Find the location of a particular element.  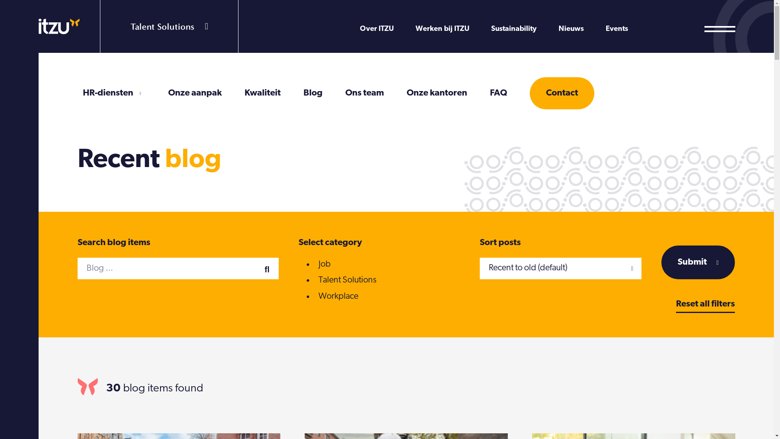

Werken bij ITZU is located at coordinates (442, 29).